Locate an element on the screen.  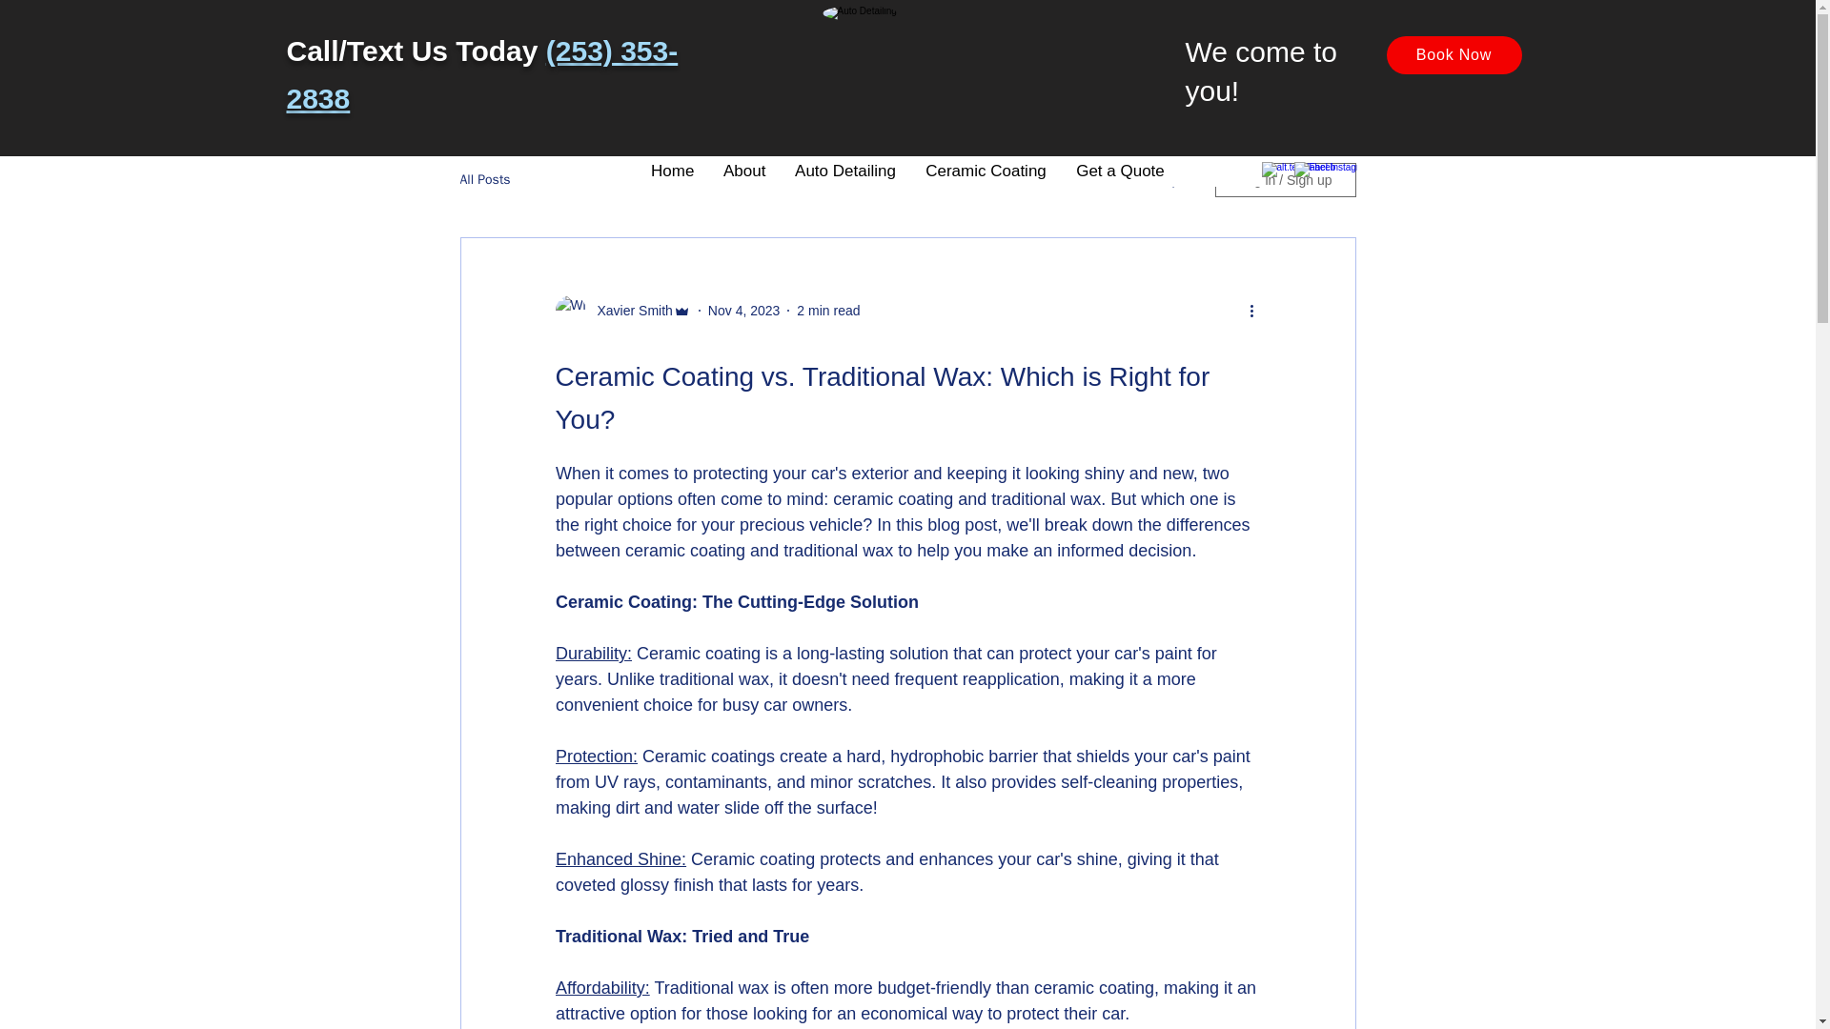
Get a Quote is located at coordinates (1119, 171).